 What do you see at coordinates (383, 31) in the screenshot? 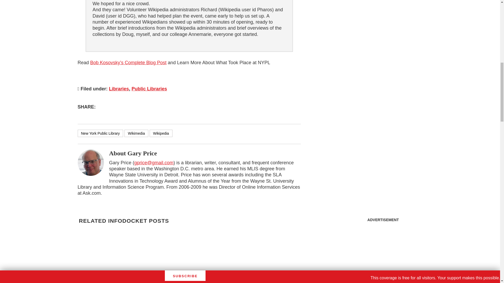
I see `3rd party ad content` at bounding box center [383, 31].